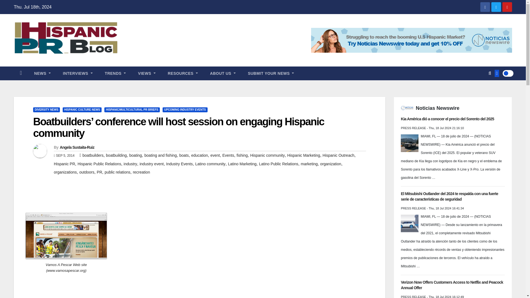 Image resolution: width=530 pixels, height=298 pixels. I want to click on INTERVIEWS, so click(78, 73).